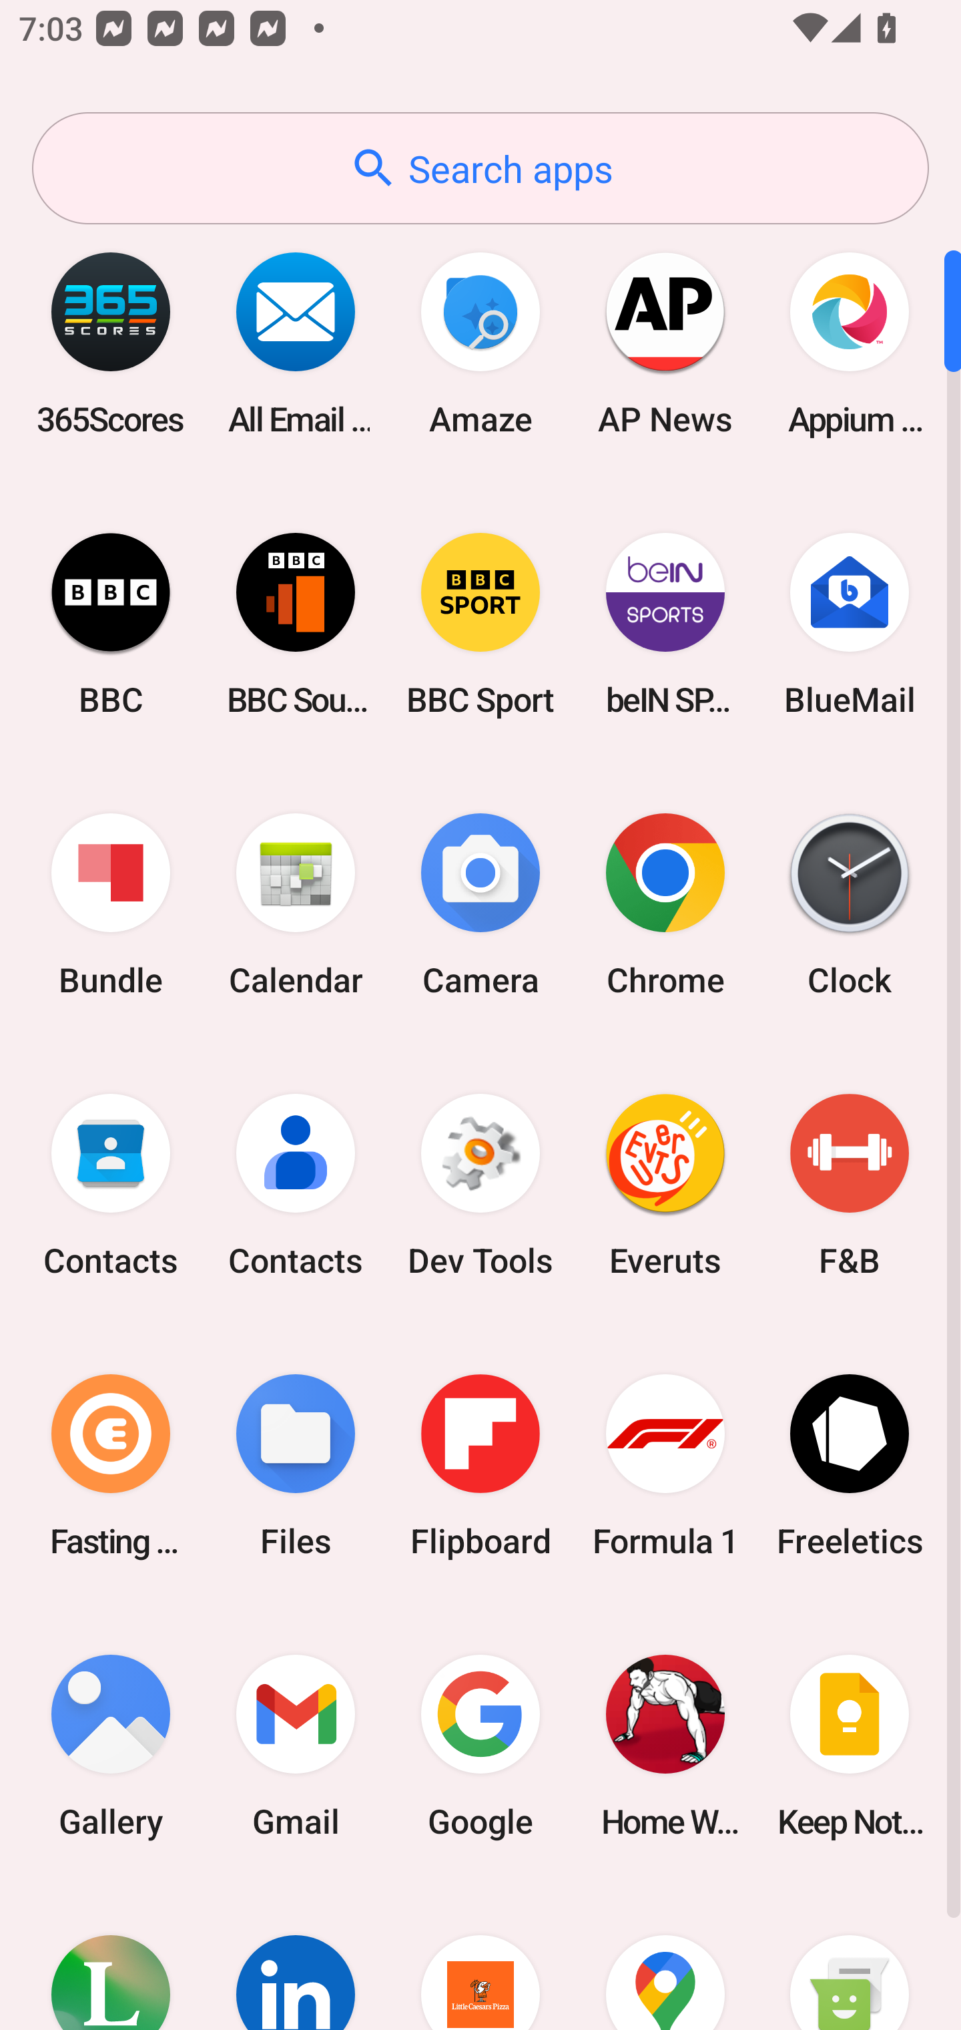 The image size is (961, 2030). I want to click on Clock, so click(850, 905).